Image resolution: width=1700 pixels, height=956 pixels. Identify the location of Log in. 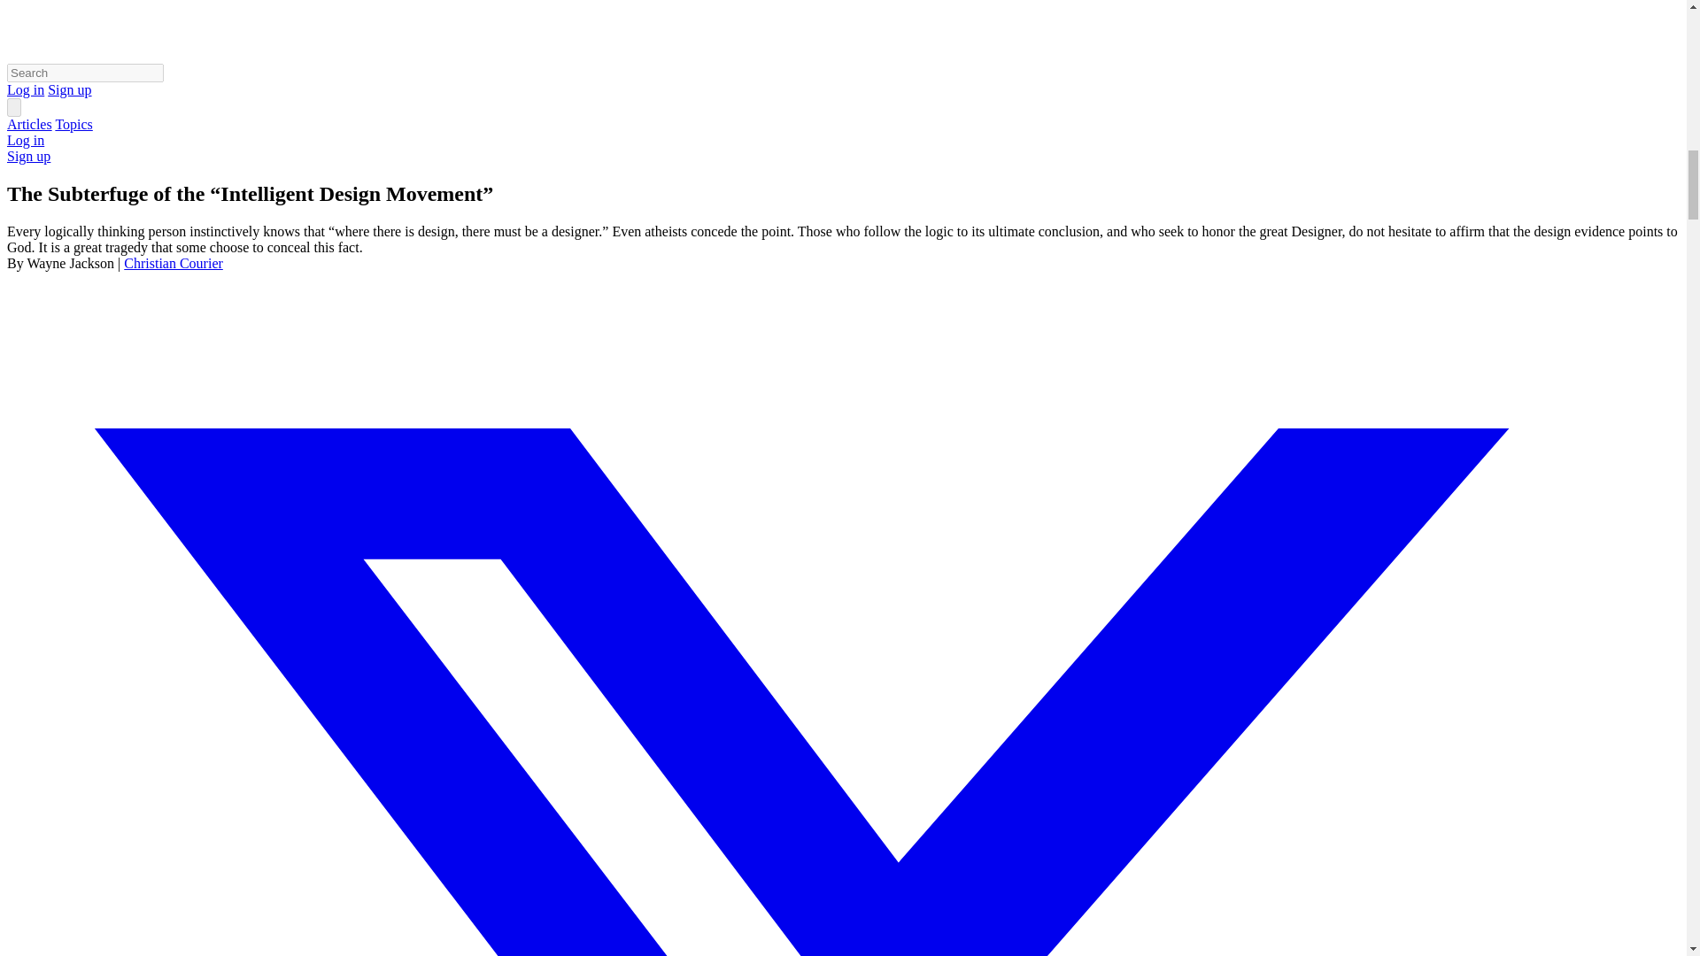
(25, 140).